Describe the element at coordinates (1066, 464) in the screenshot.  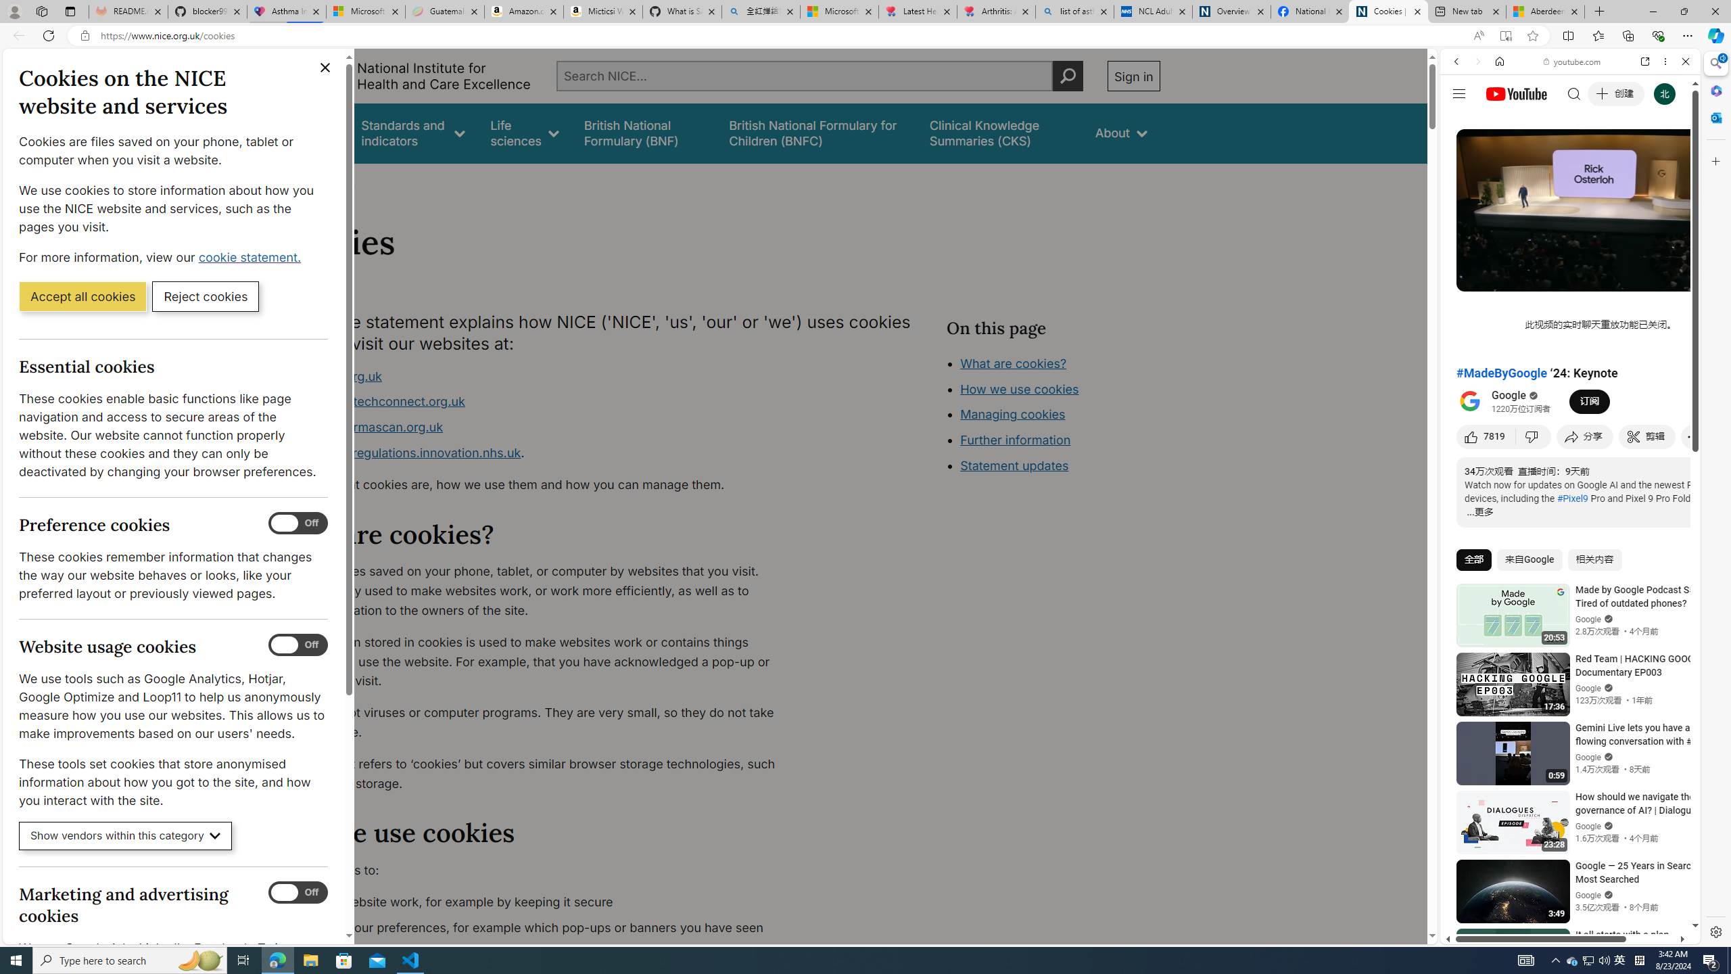
I see `How we use cookies` at that location.